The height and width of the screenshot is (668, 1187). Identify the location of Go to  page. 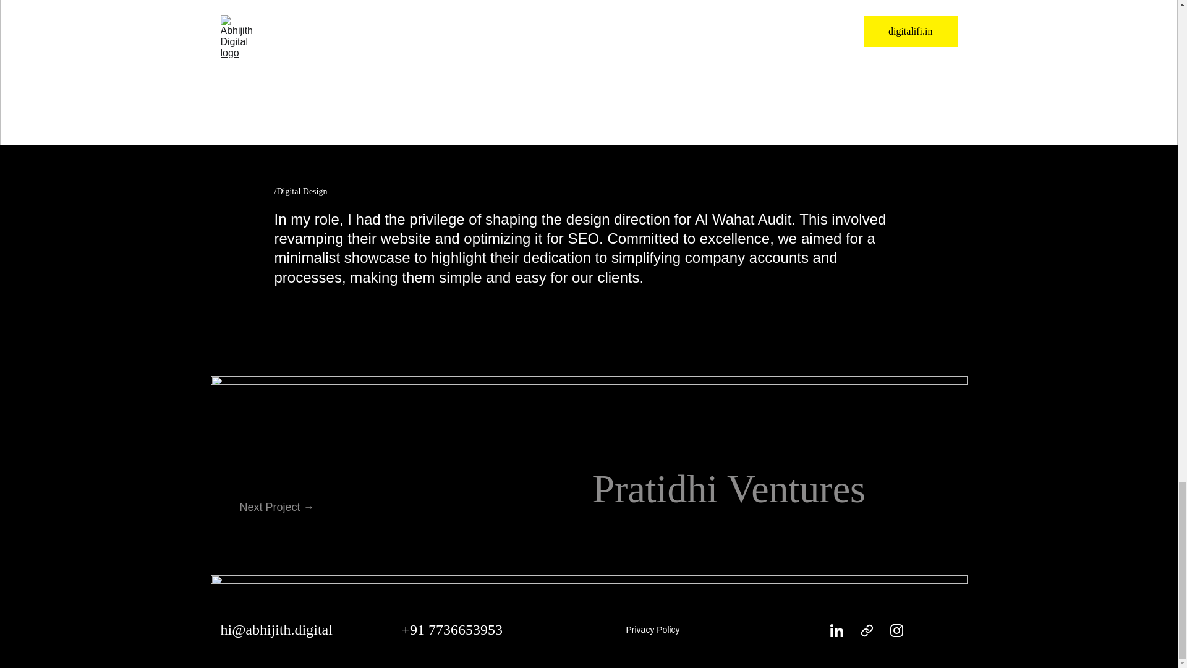
(867, 630).